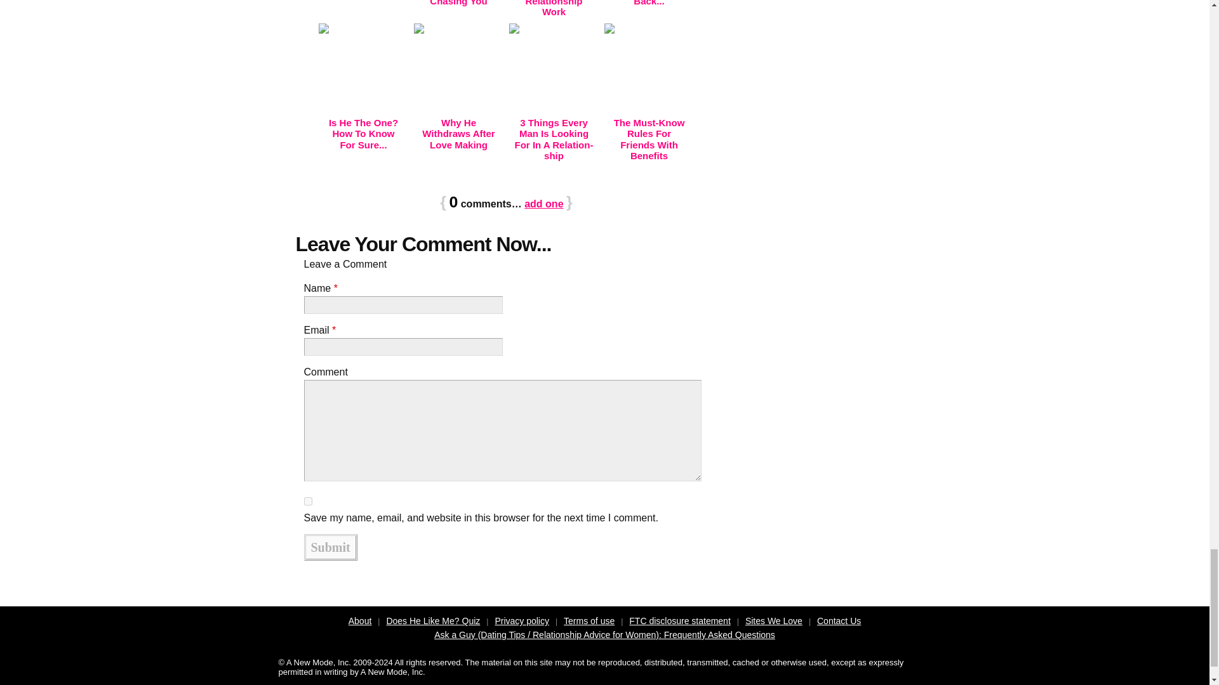 This screenshot has width=1219, height=685. I want to click on yes, so click(307, 501).